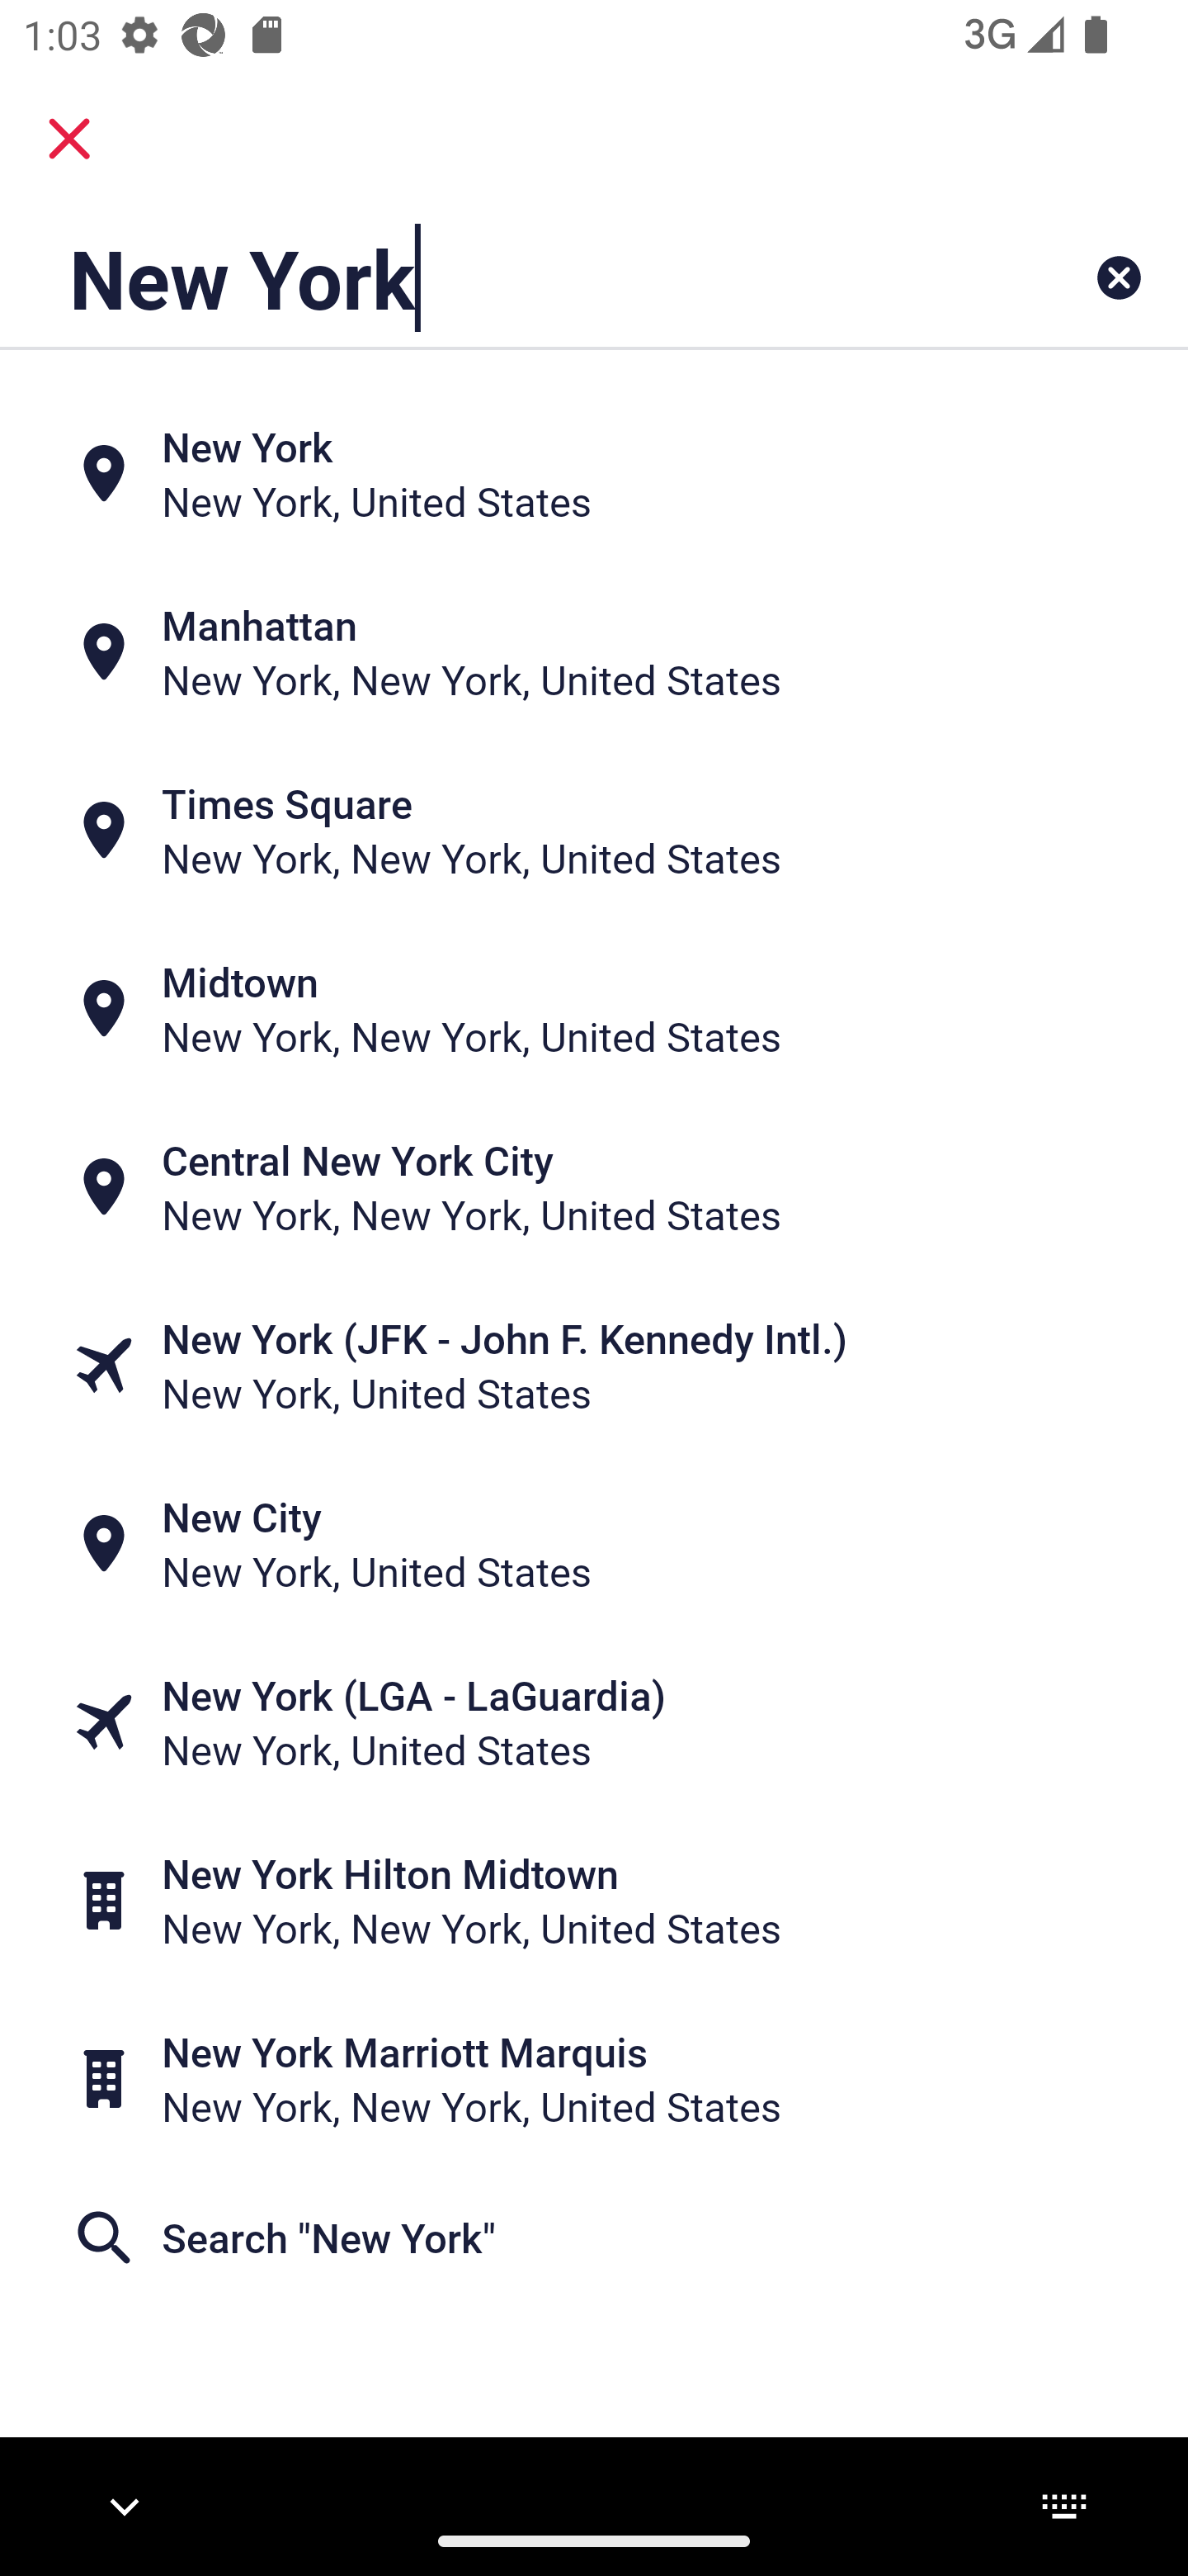 This screenshot has width=1188, height=2576. Describe the element at coordinates (594, 1544) in the screenshot. I see `New City New York, United States` at that location.